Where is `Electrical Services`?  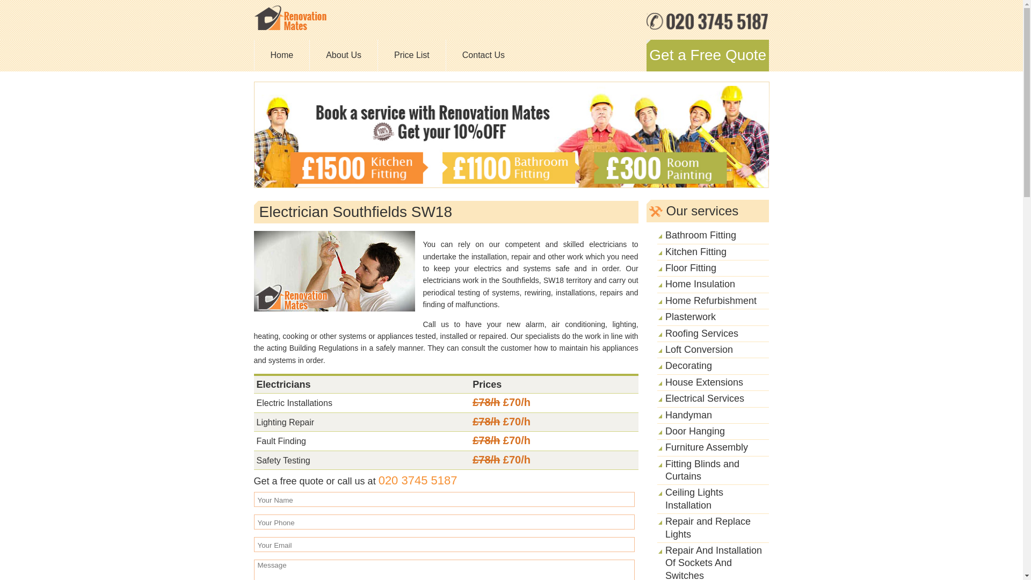
Electrical Services is located at coordinates (705, 398).